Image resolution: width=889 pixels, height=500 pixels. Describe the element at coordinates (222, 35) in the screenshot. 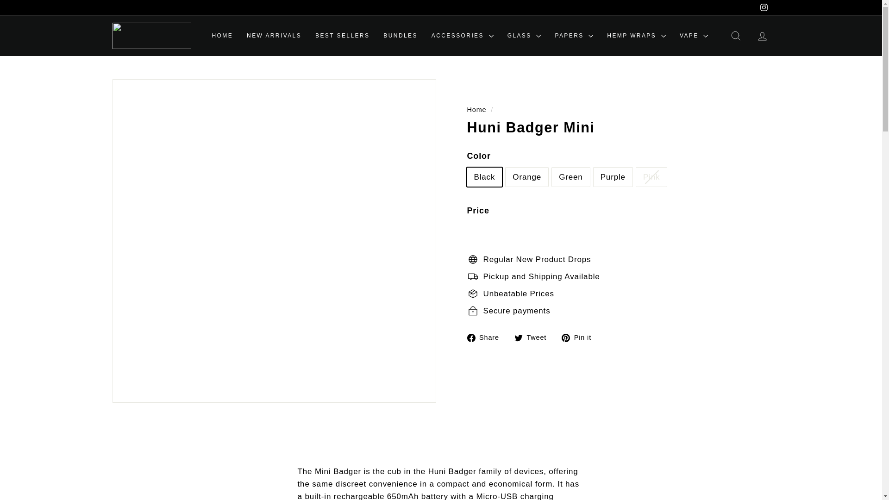

I see `HOME` at that location.